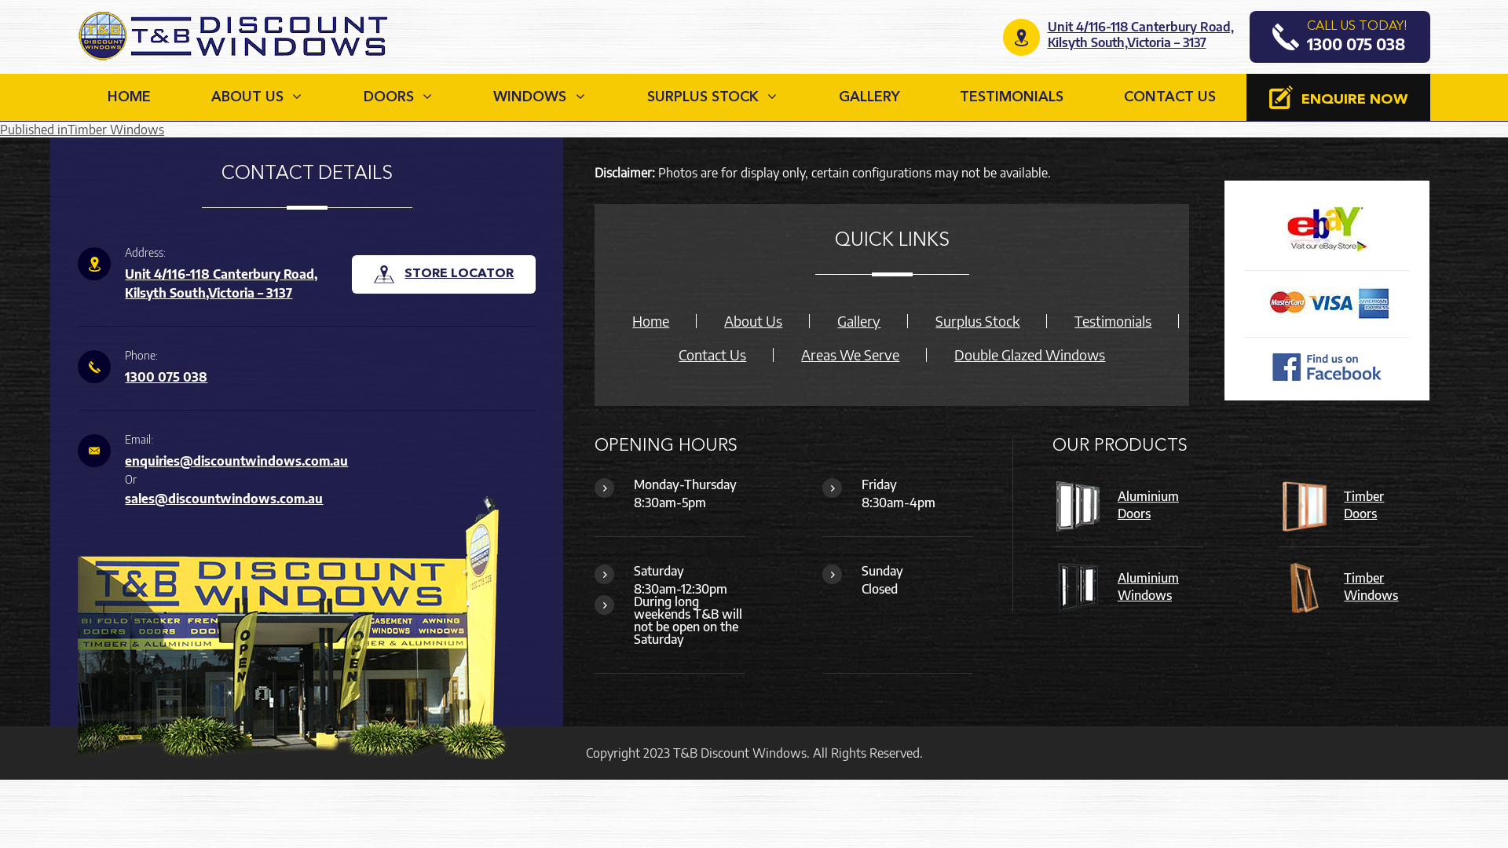 The height and width of the screenshot is (848, 1508). I want to click on Previous Image, so click(42, 8).